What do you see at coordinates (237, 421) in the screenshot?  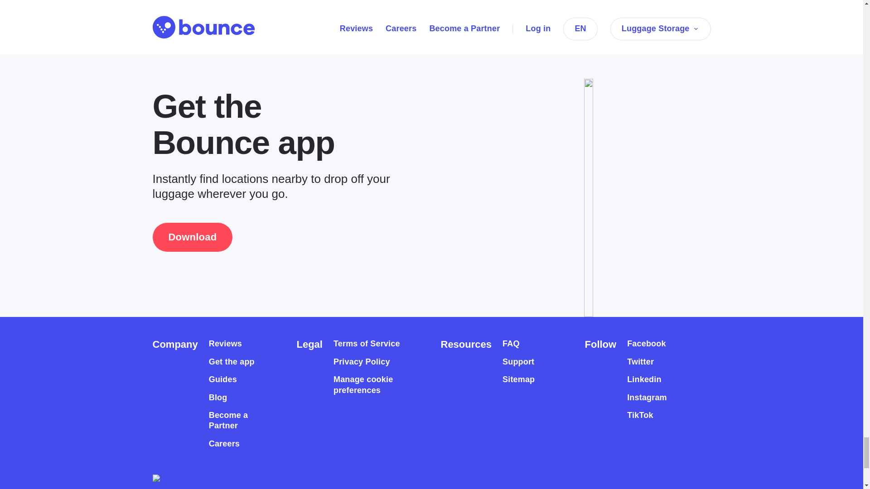 I see `Become a Partner` at bounding box center [237, 421].